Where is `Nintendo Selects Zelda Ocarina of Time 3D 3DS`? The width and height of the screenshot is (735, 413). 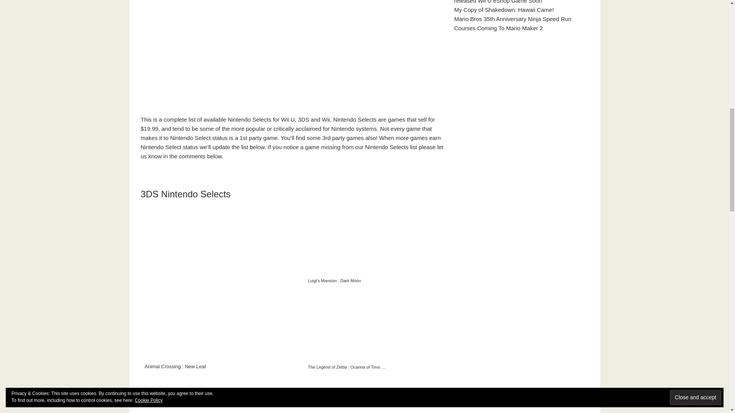 Nintendo Selects Zelda Ocarina of Time 3D 3DS is located at coordinates (345, 332).